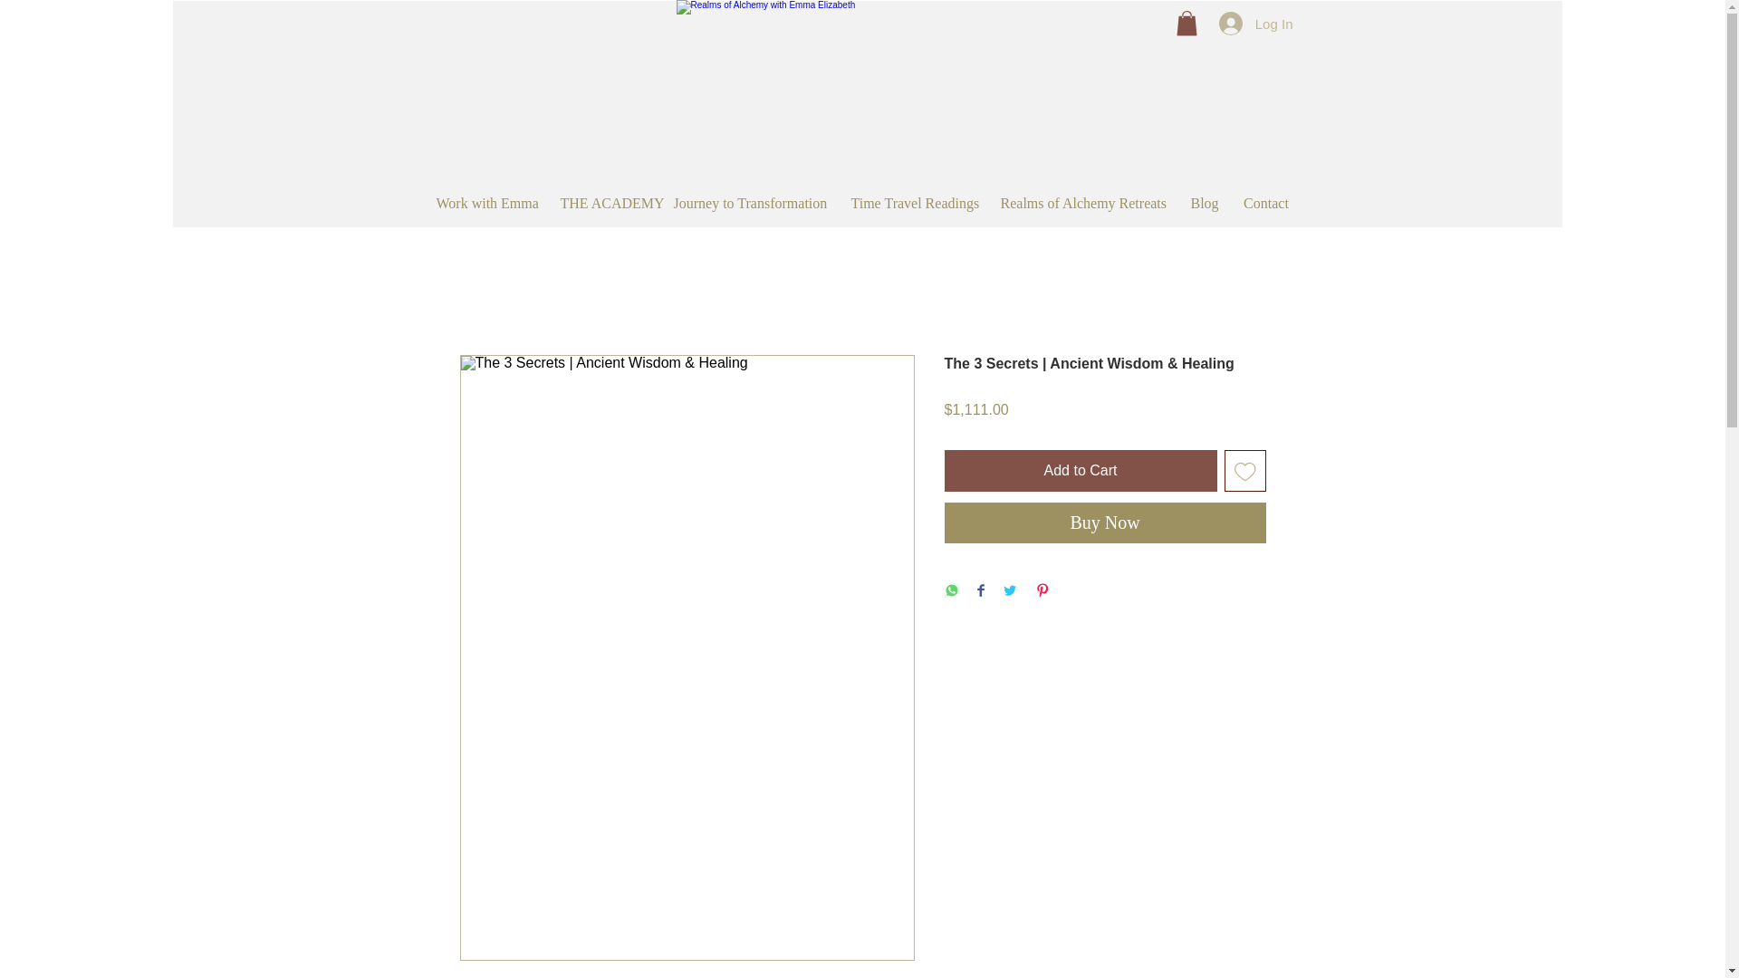 The height and width of the screenshot is (978, 1739). I want to click on Time Travel Readings, so click(911, 203).